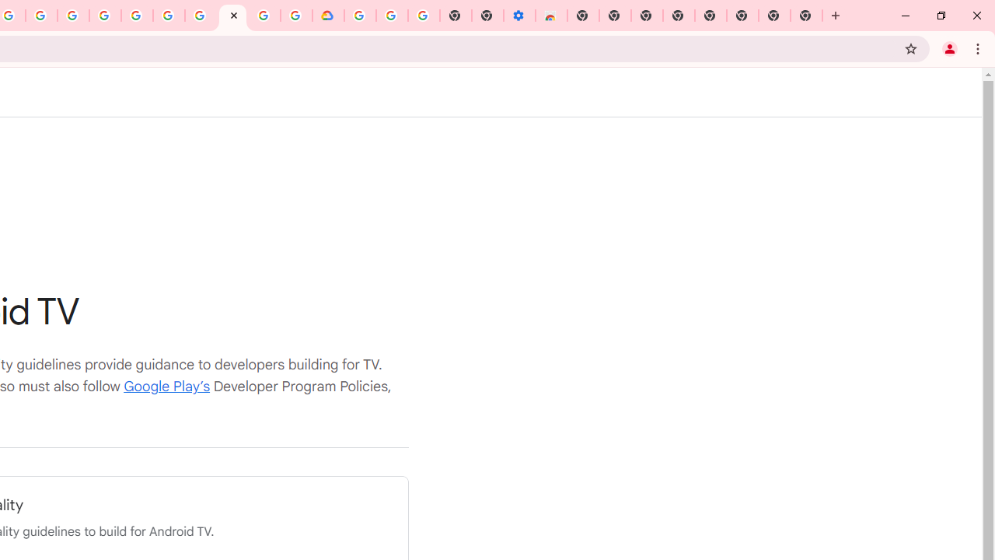  What do you see at coordinates (392, 16) in the screenshot?
I see `Google Account Help` at bounding box center [392, 16].